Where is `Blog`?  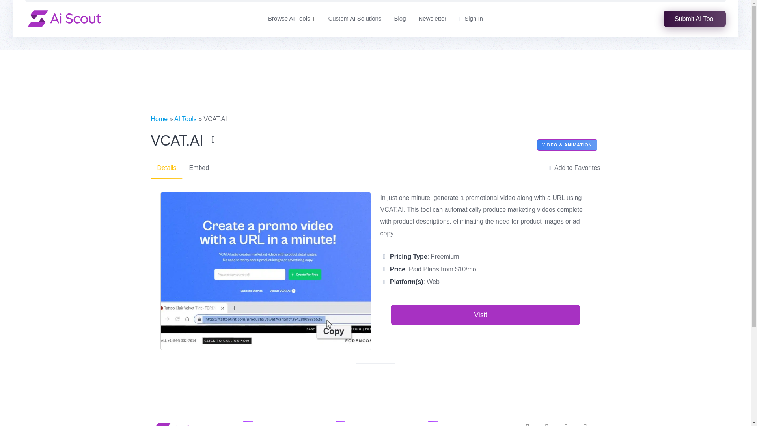
Blog is located at coordinates (400, 19).